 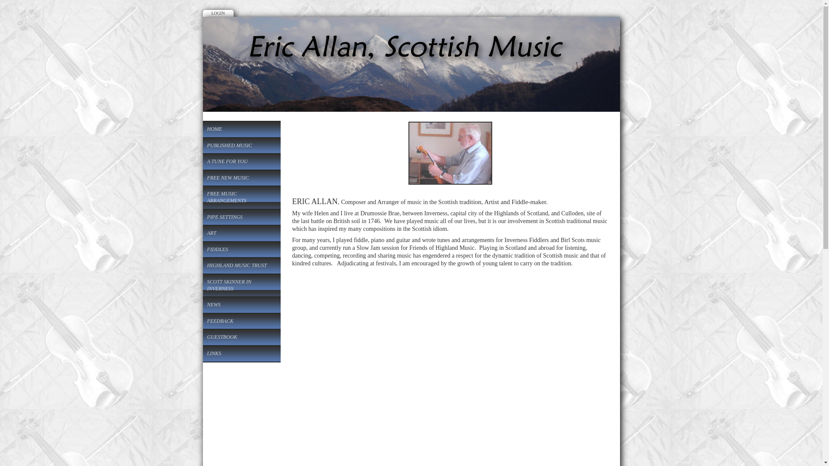 I want to click on NEWS, so click(x=242, y=305).